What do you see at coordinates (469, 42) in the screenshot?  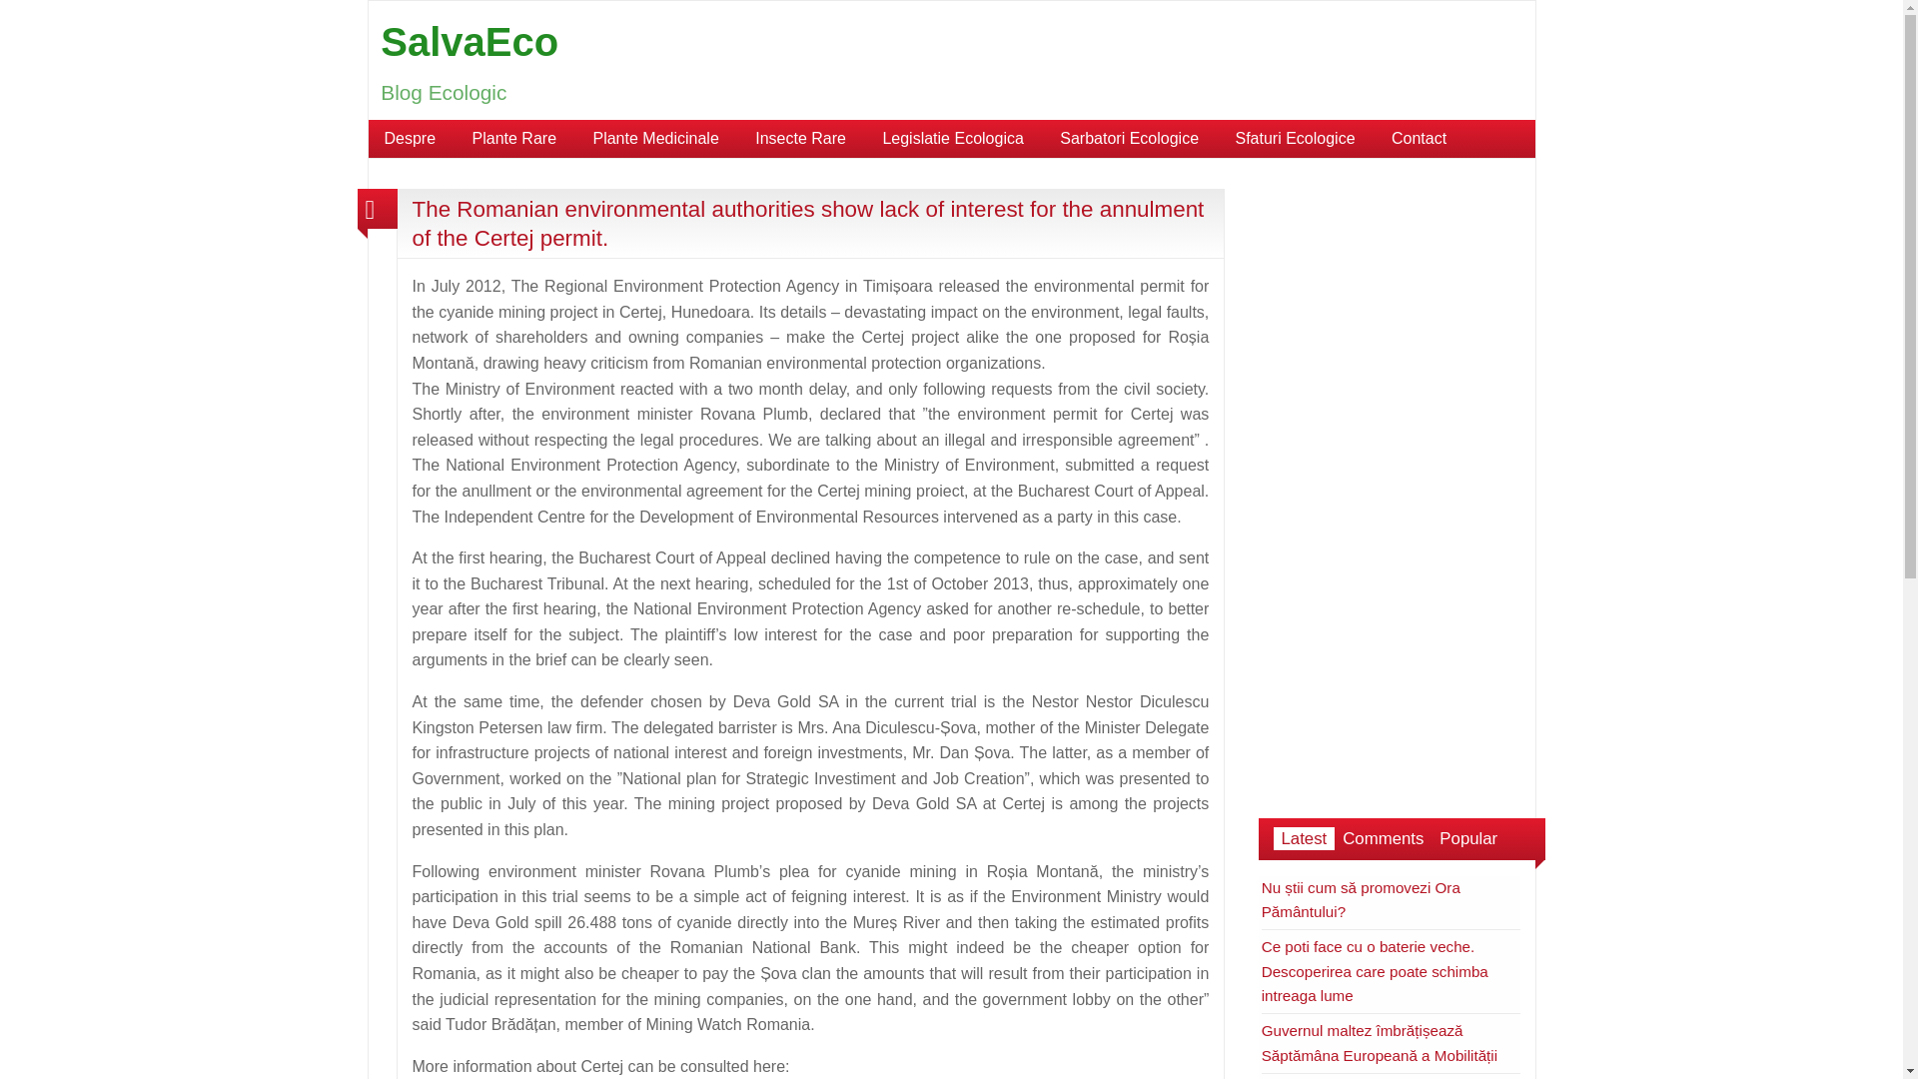 I see `SalvaEco` at bounding box center [469, 42].